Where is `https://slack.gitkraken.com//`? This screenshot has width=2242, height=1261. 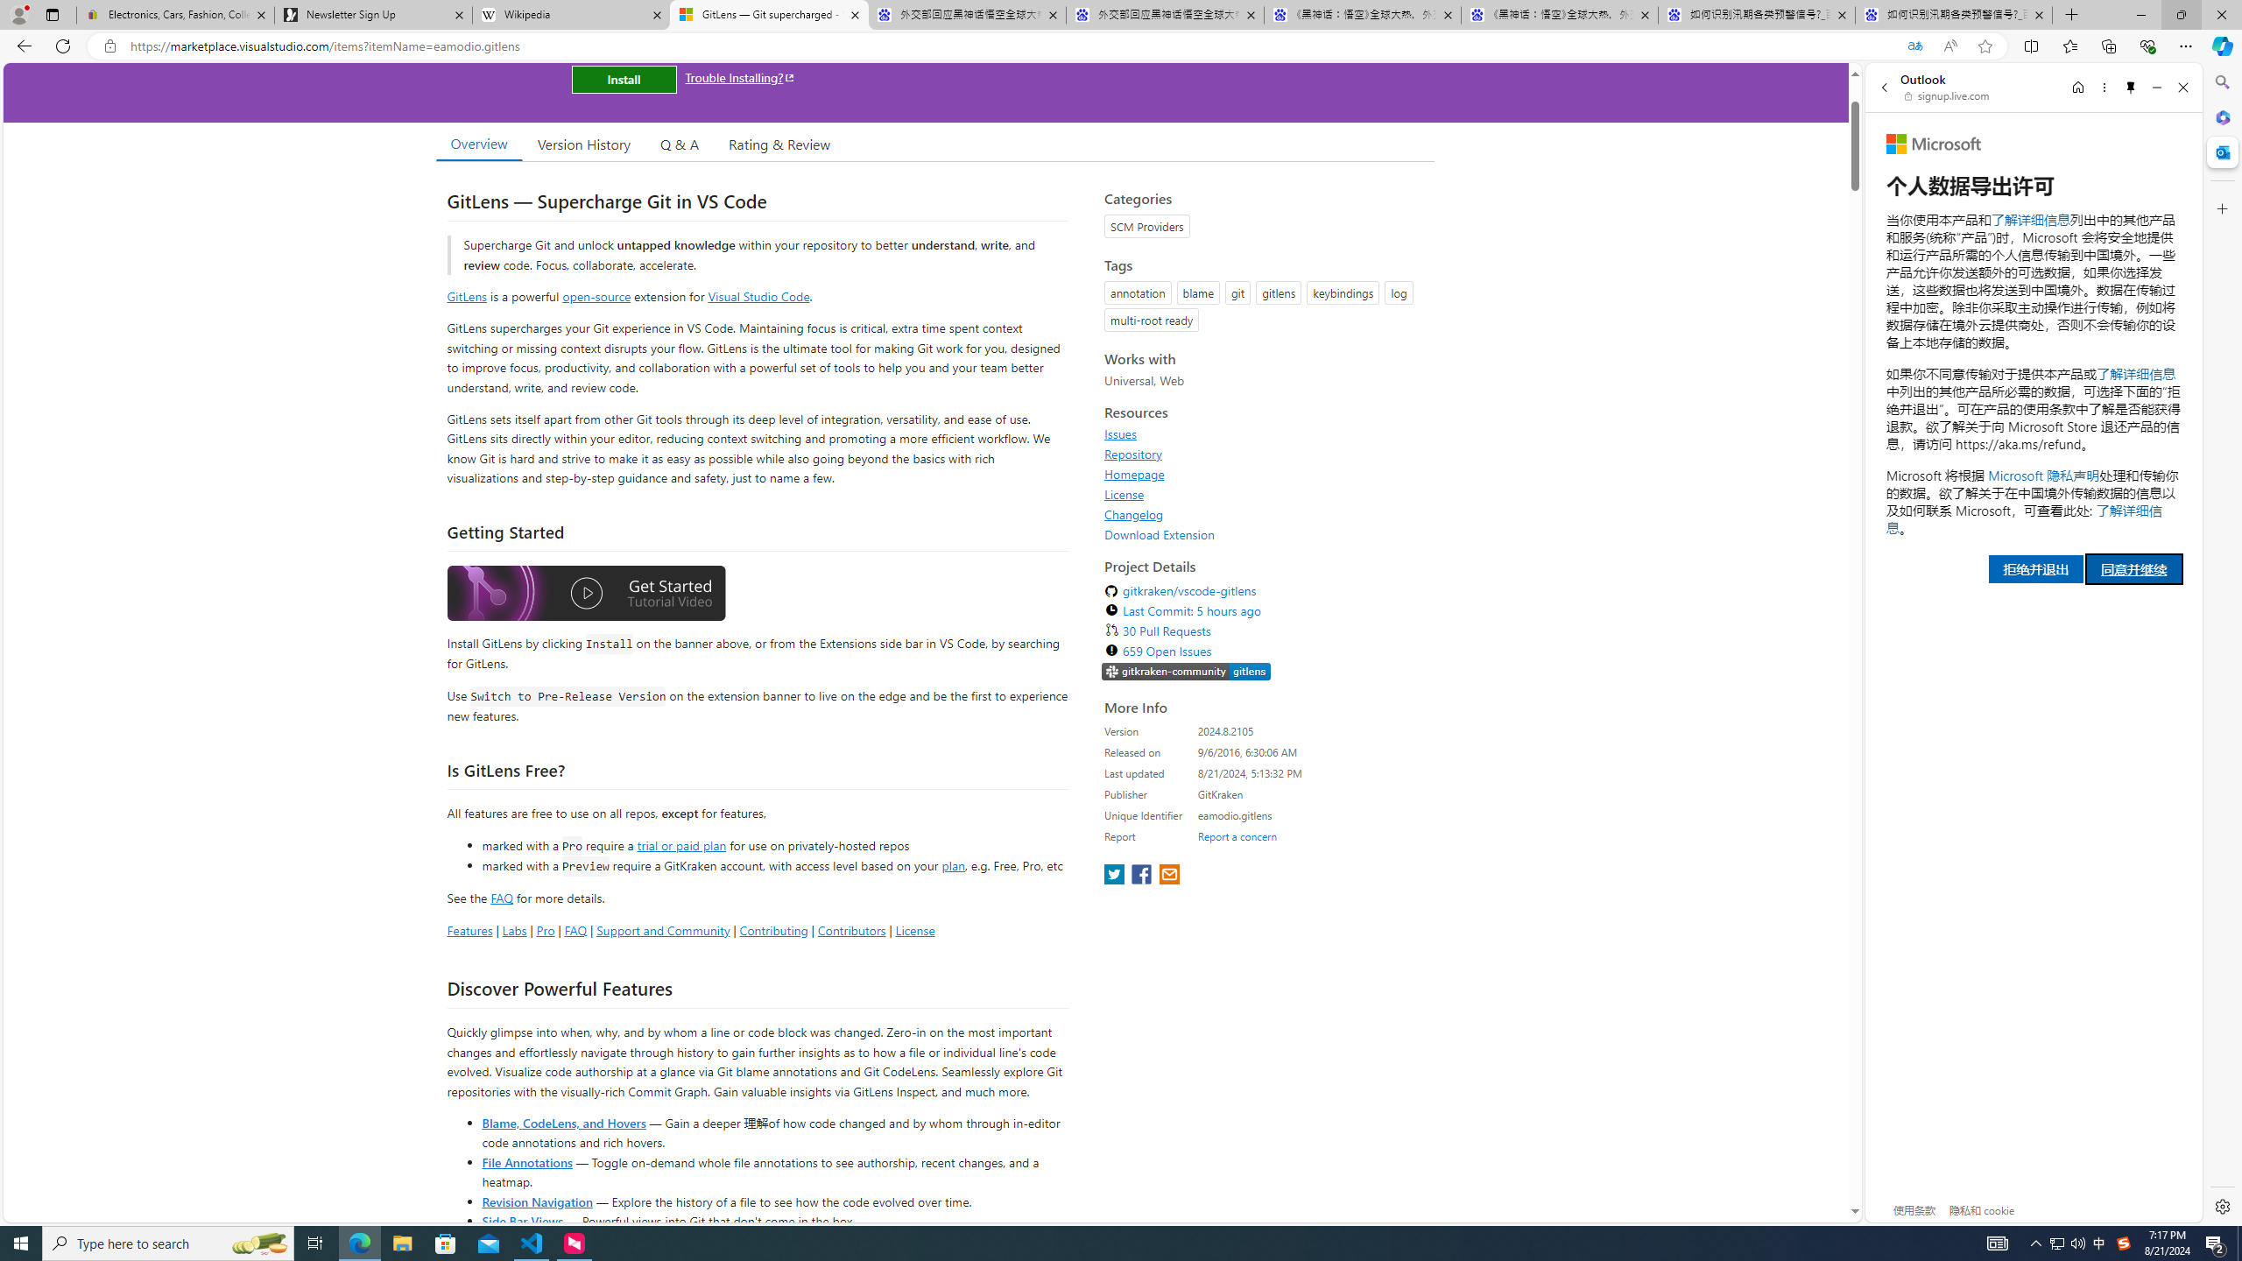 https://slack.gitkraken.com// is located at coordinates (1186, 673).